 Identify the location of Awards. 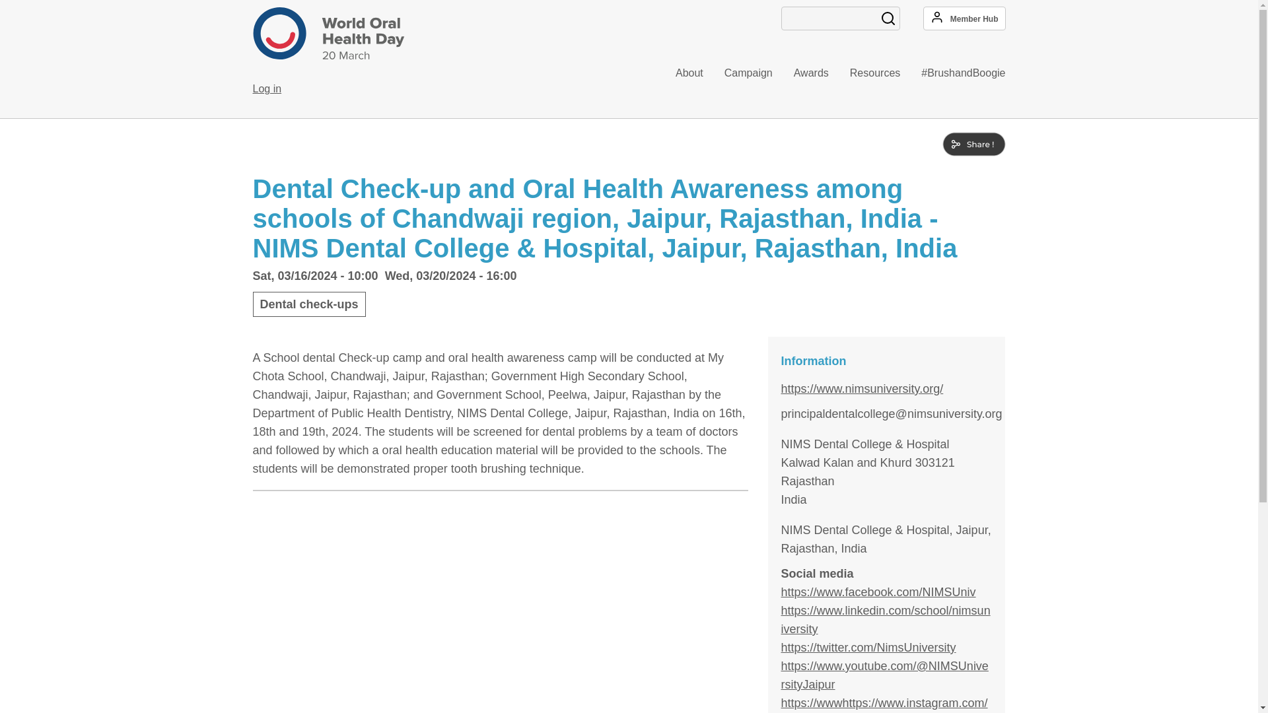
(800, 73).